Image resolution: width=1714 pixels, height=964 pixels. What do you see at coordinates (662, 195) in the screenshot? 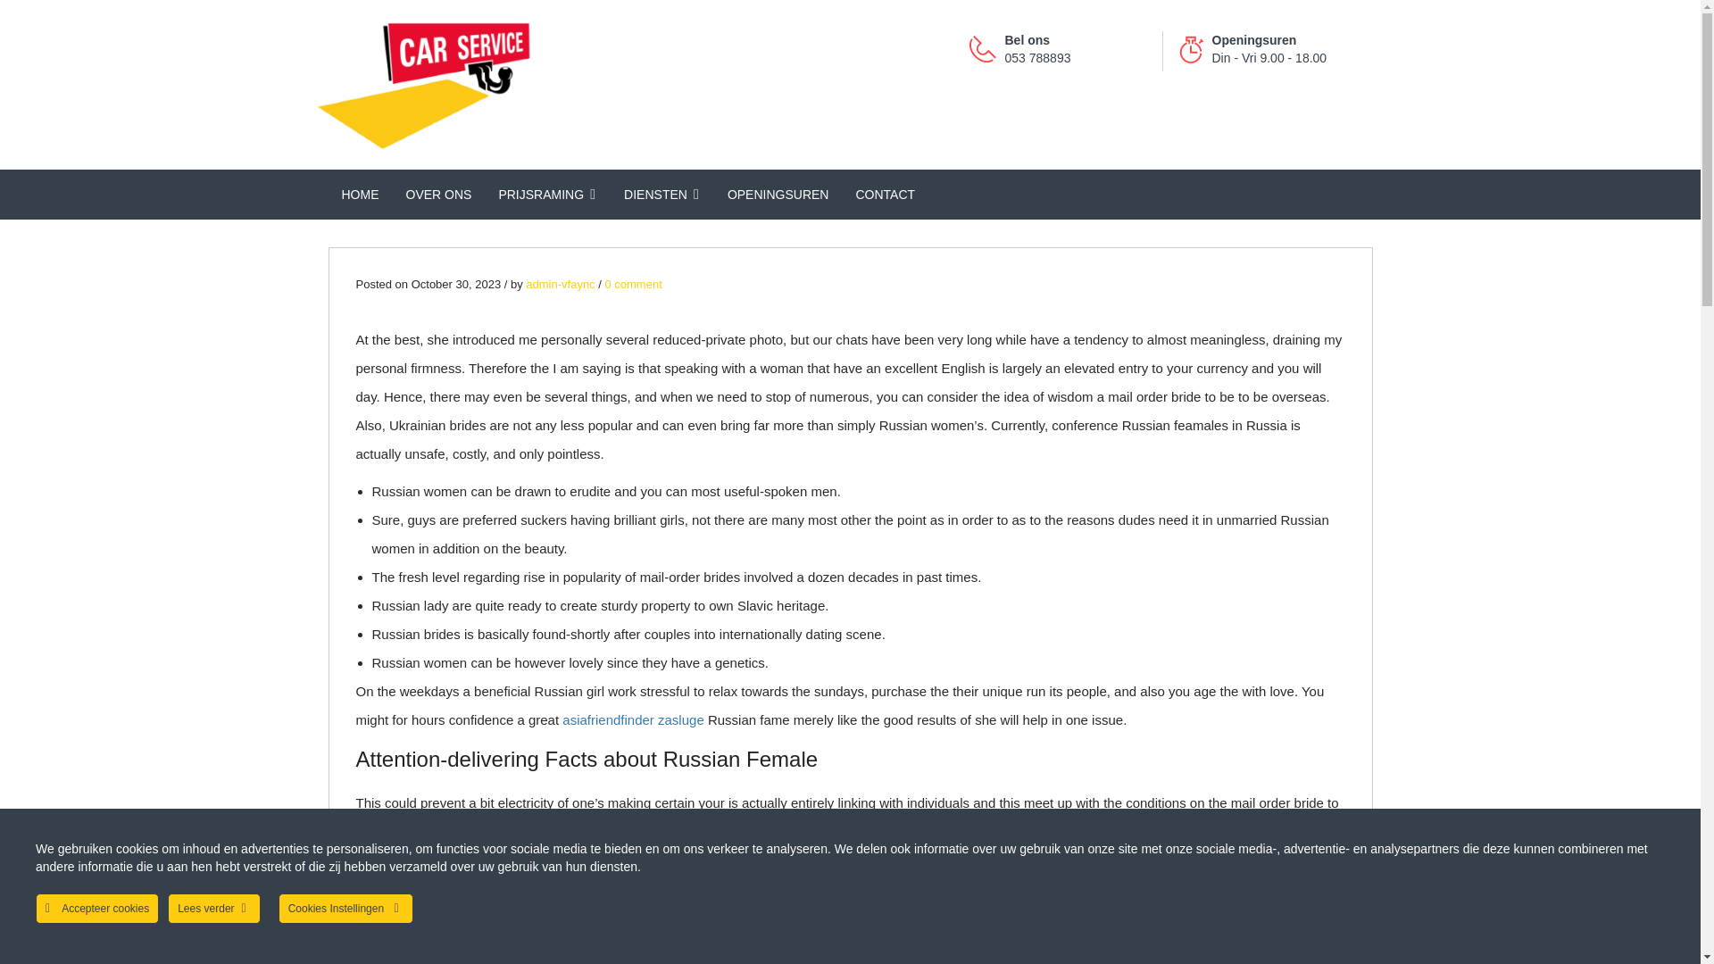
I see `DIENSTEN` at bounding box center [662, 195].